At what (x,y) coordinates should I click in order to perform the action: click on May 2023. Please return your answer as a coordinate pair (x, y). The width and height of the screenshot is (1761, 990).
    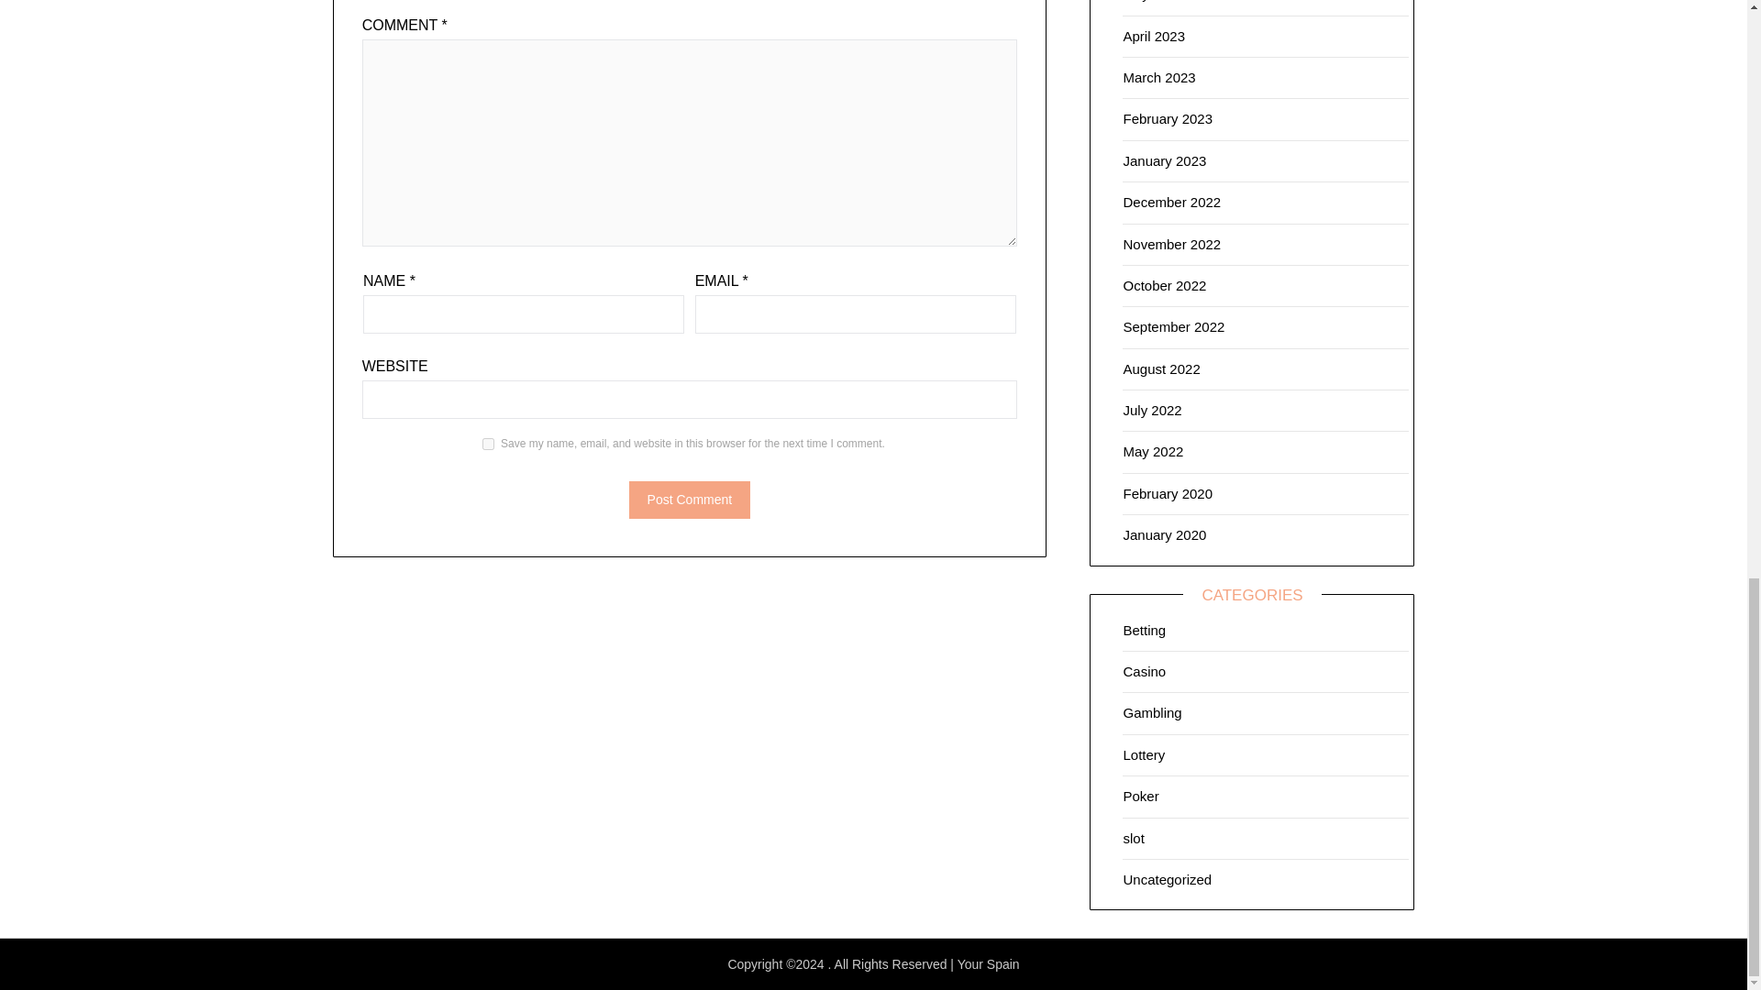
    Looking at the image, I should click on (1153, 1).